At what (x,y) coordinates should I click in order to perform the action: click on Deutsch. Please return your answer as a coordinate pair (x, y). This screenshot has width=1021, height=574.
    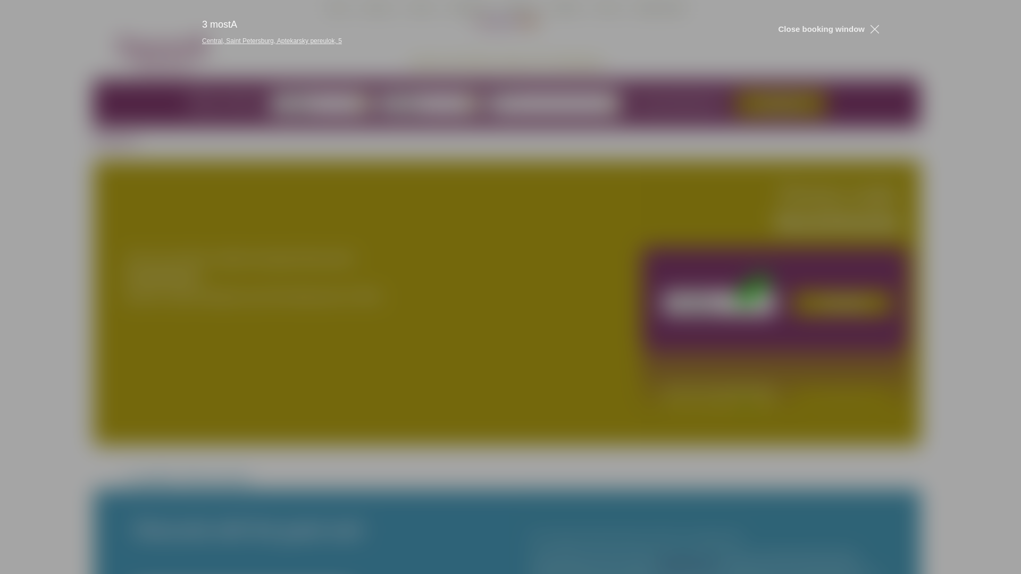
    Looking at the image, I should click on (531, 22).